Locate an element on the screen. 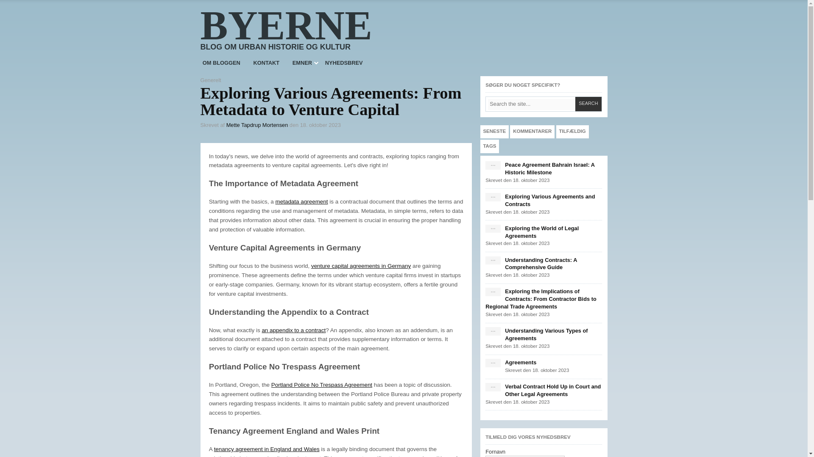  an appendix to a contract is located at coordinates (293, 330).